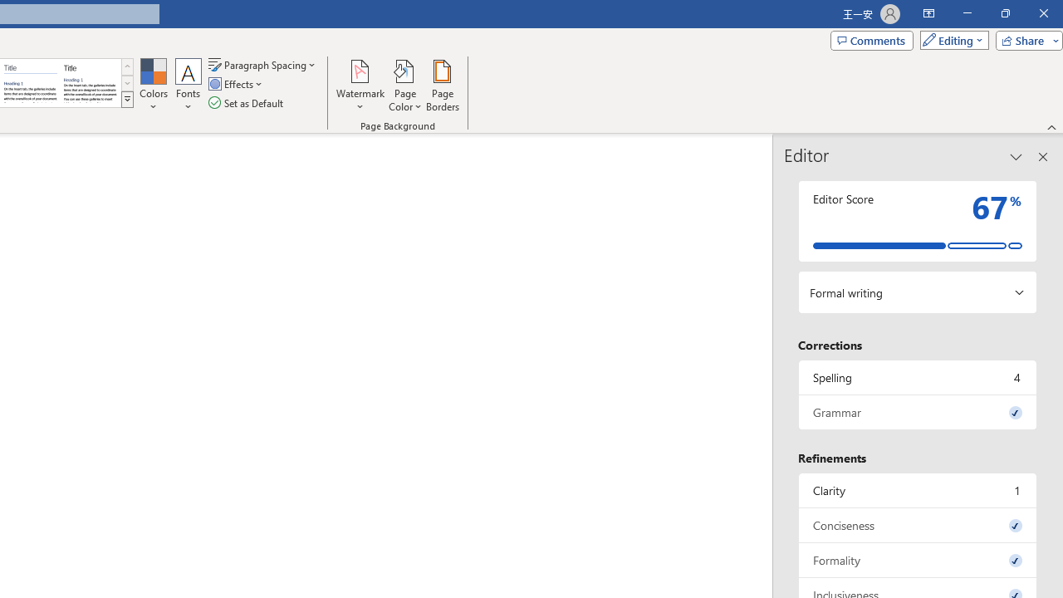 This screenshot has height=598, width=1063. Describe the element at coordinates (237, 85) in the screenshot. I see `Effects` at that location.